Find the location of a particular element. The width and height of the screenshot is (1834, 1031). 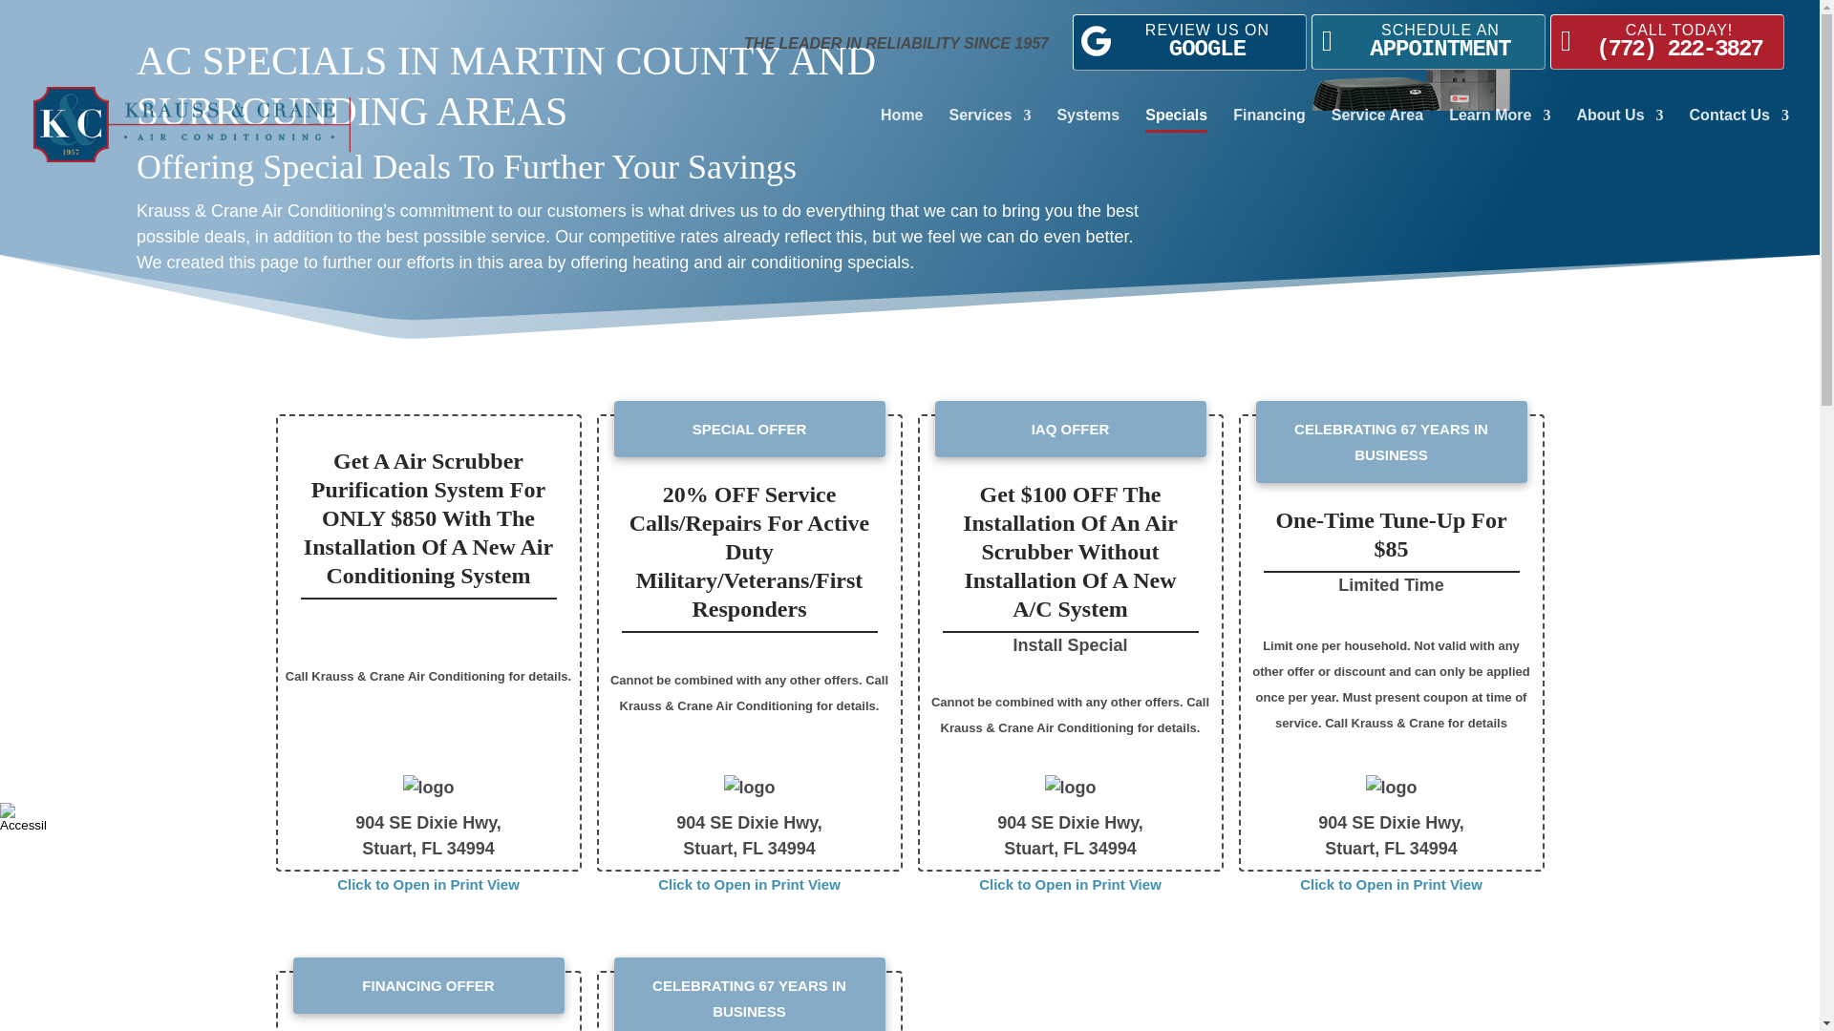

Home is located at coordinates (1269, 132).